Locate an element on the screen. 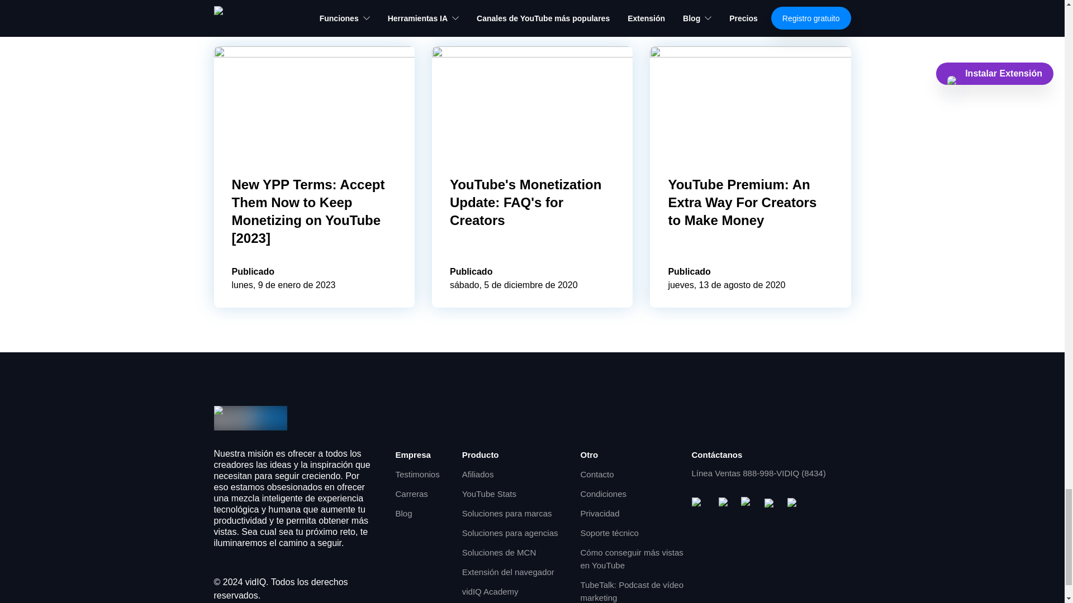 The image size is (1073, 603). Instagram is located at coordinates (748, 504).